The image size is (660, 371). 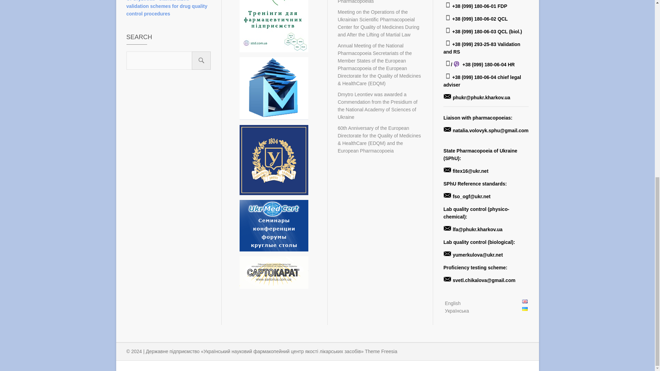 What do you see at coordinates (525, 301) in the screenshot?
I see `English` at bounding box center [525, 301].